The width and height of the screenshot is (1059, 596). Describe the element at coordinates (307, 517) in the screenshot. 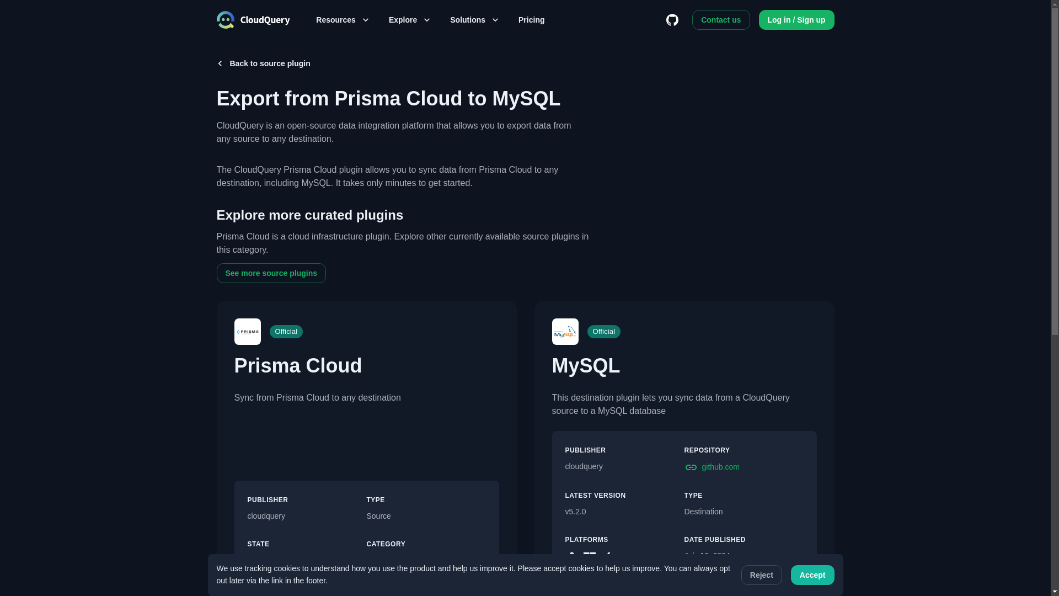

I see `cloudquery` at that location.